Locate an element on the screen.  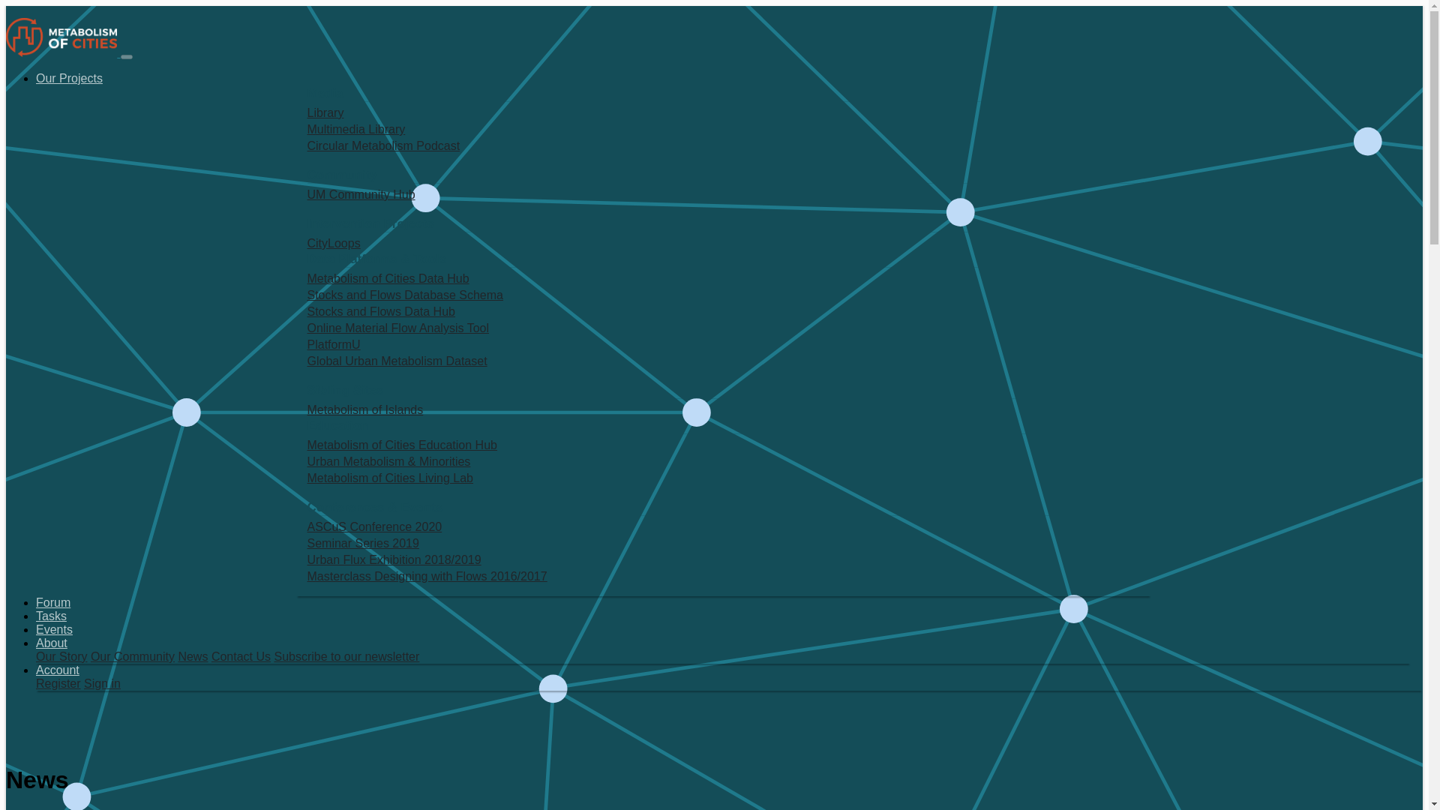
Online Material Flow Analysis Tool is located at coordinates (724, 328).